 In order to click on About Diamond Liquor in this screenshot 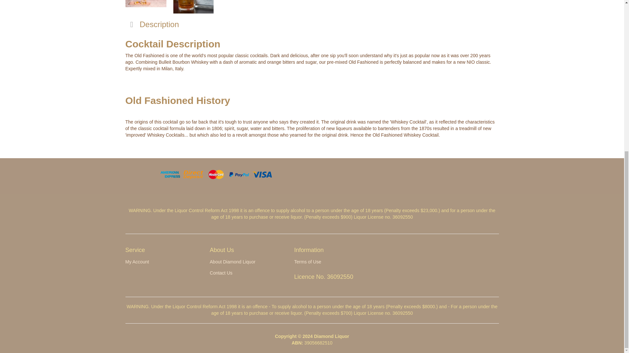, I will do `click(246, 262)`.